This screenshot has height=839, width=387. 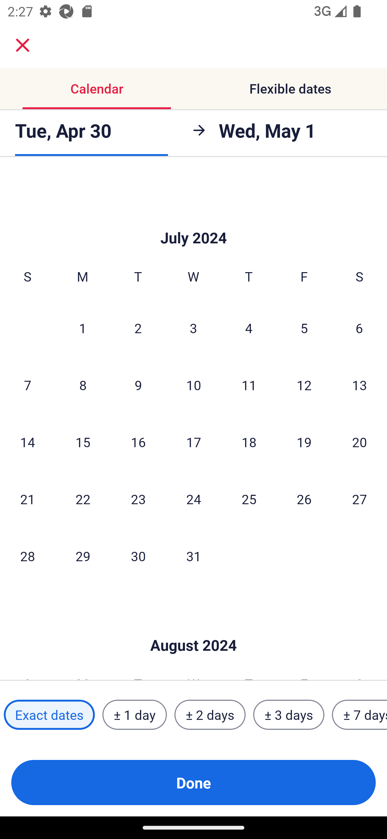 What do you see at coordinates (134, 715) in the screenshot?
I see `± 1 day` at bounding box center [134, 715].